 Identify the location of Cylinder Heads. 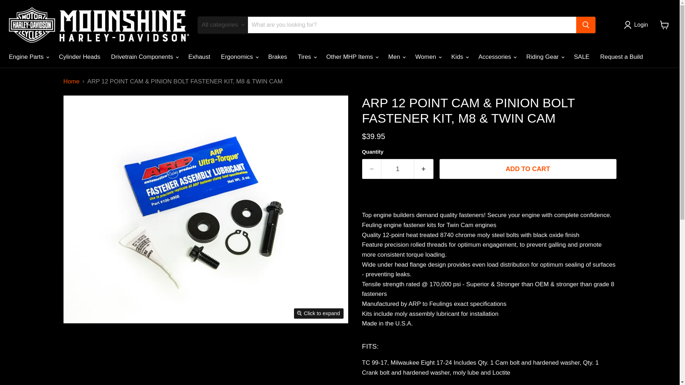
(79, 57).